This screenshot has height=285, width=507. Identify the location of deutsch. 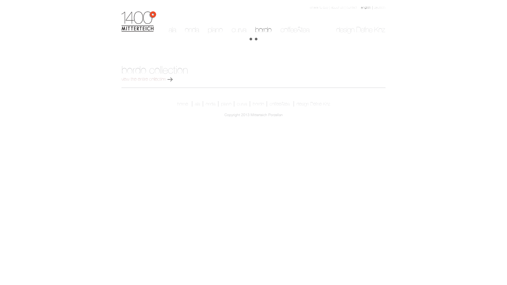
(380, 7).